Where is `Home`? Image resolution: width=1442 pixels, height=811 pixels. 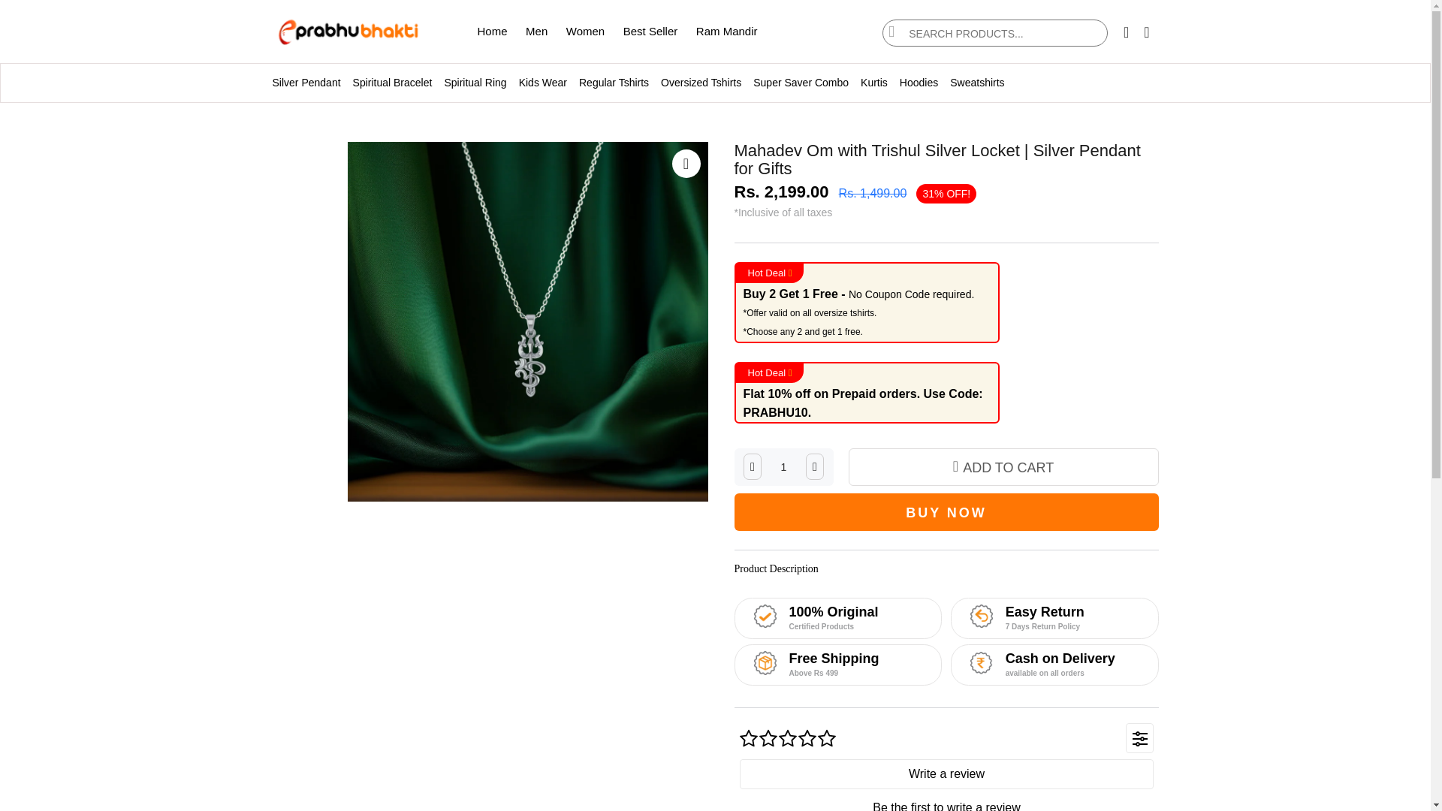
Home is located at coordinates (492, 31).